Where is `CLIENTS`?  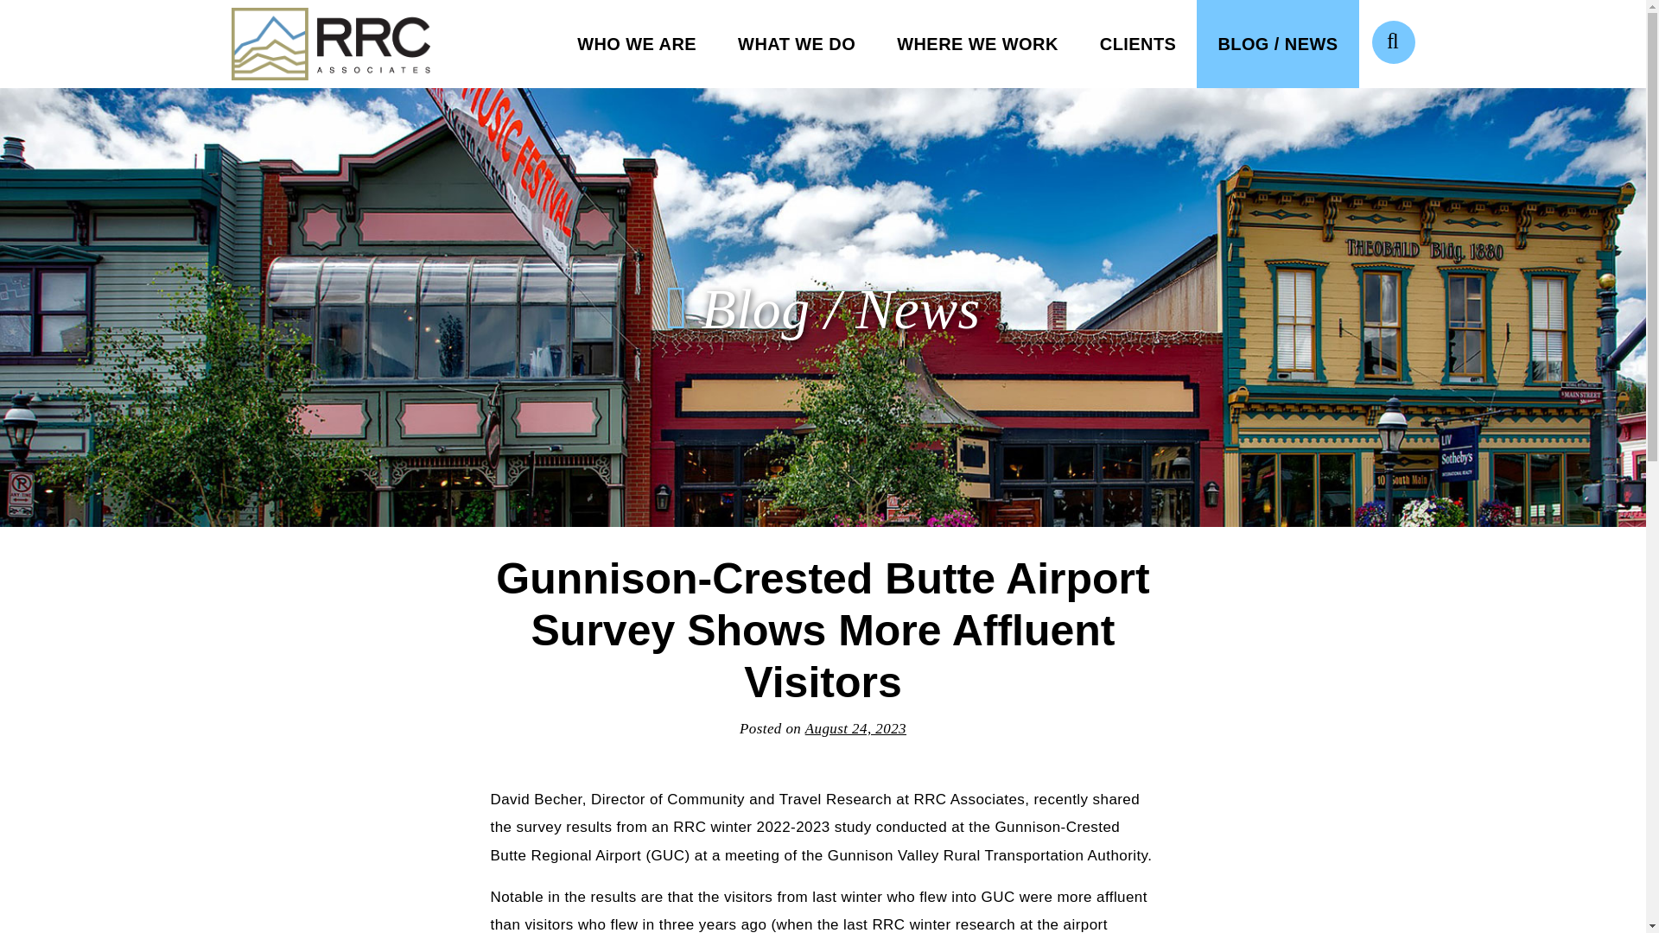 CLIENTS is located at coordinates (1139, 43).